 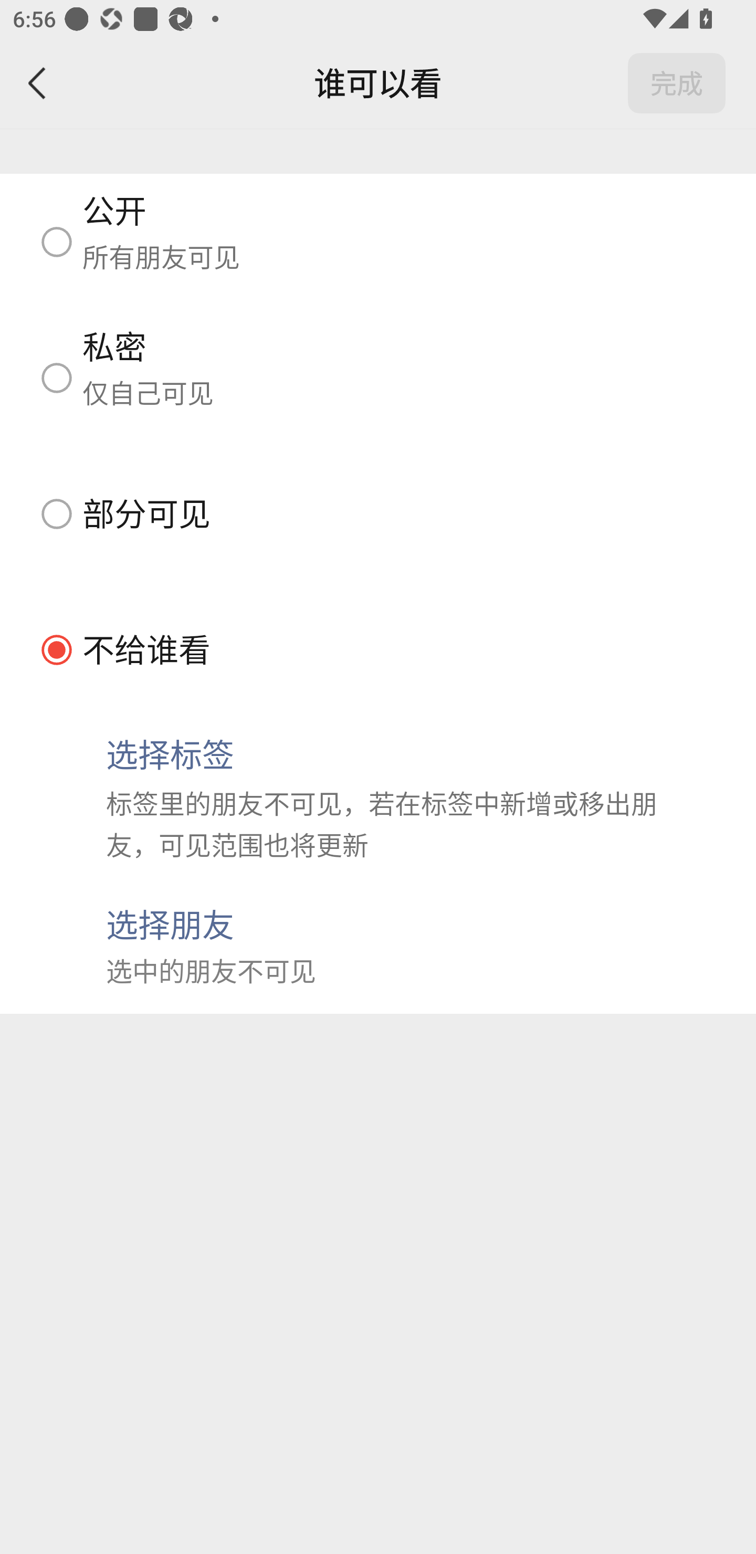 I want to click on 返回, so click(x=38, y=83).